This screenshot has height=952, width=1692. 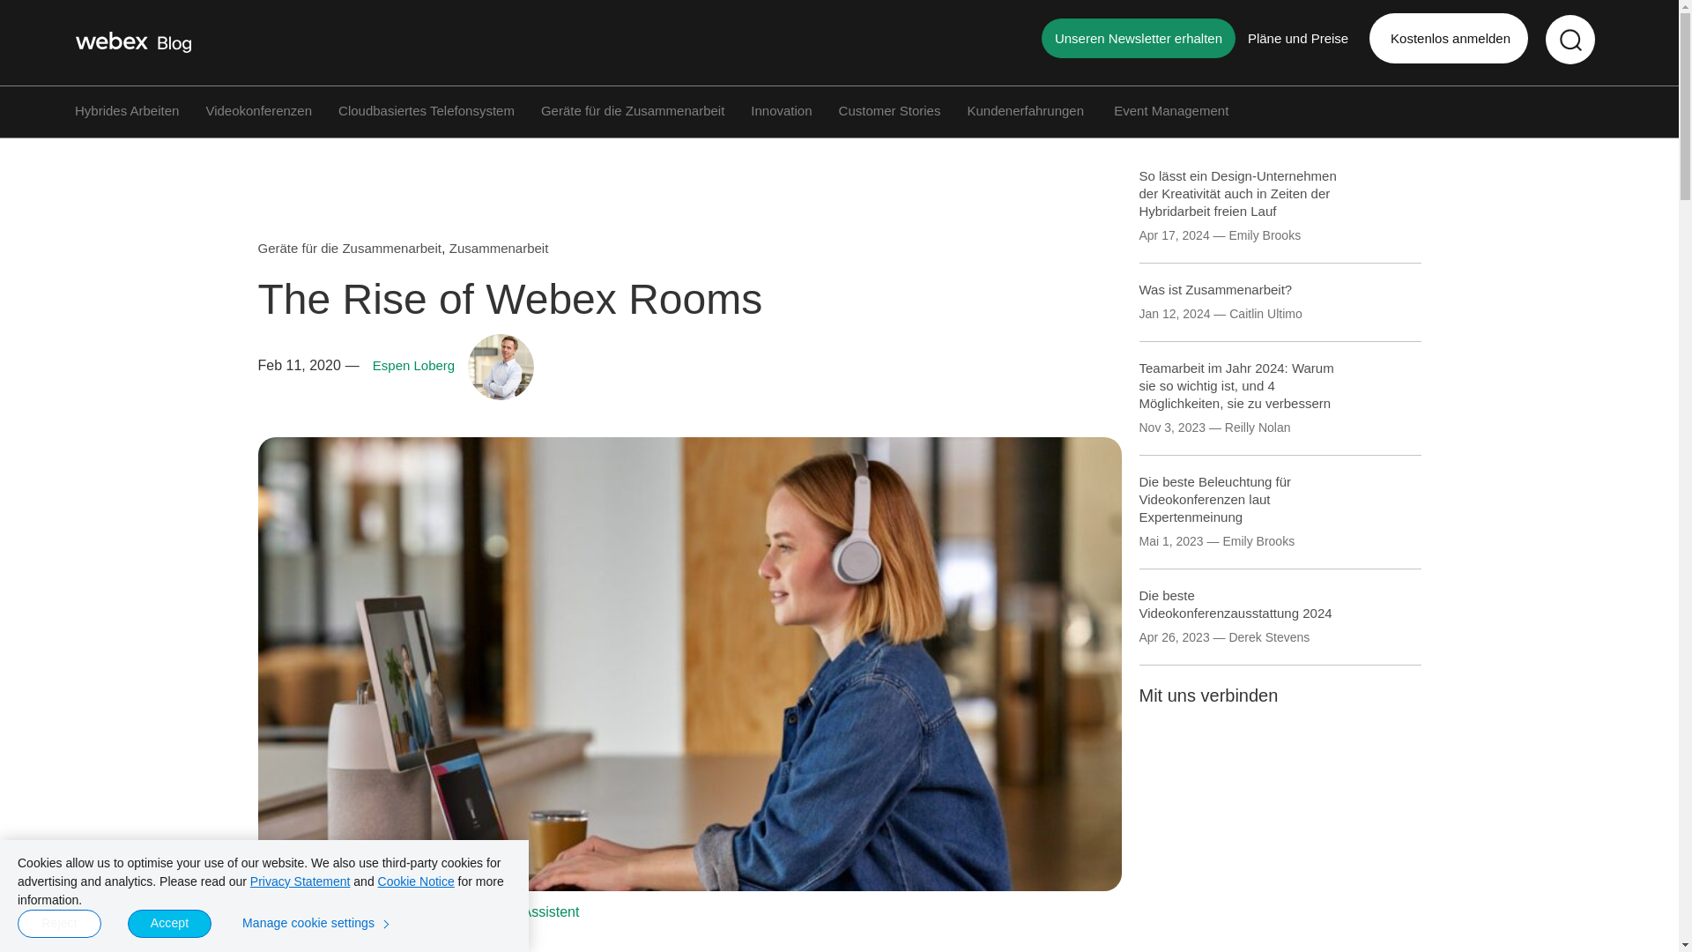 I want to click on Kundenerfahrungen , so click(x=1027, y=109).